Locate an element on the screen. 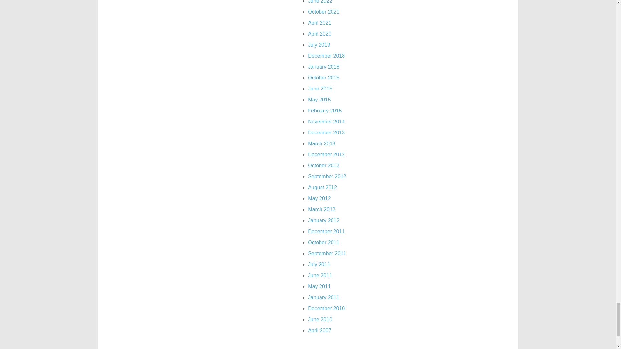  May 2012 is located at coordinates (319, 198).